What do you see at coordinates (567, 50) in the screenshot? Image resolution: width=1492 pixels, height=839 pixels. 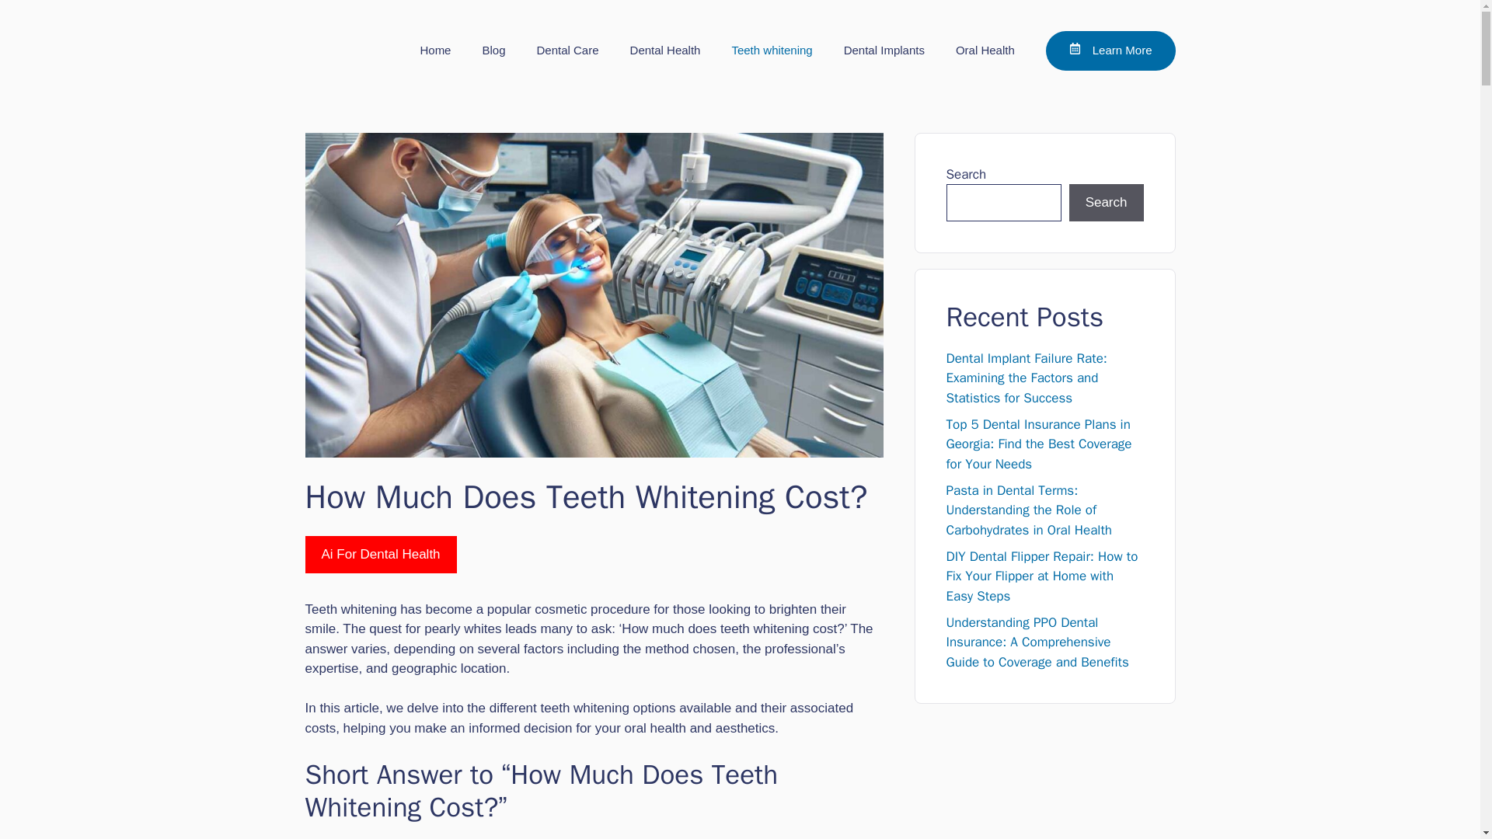 I see `Dental Care` at bounding box center [567, 50].